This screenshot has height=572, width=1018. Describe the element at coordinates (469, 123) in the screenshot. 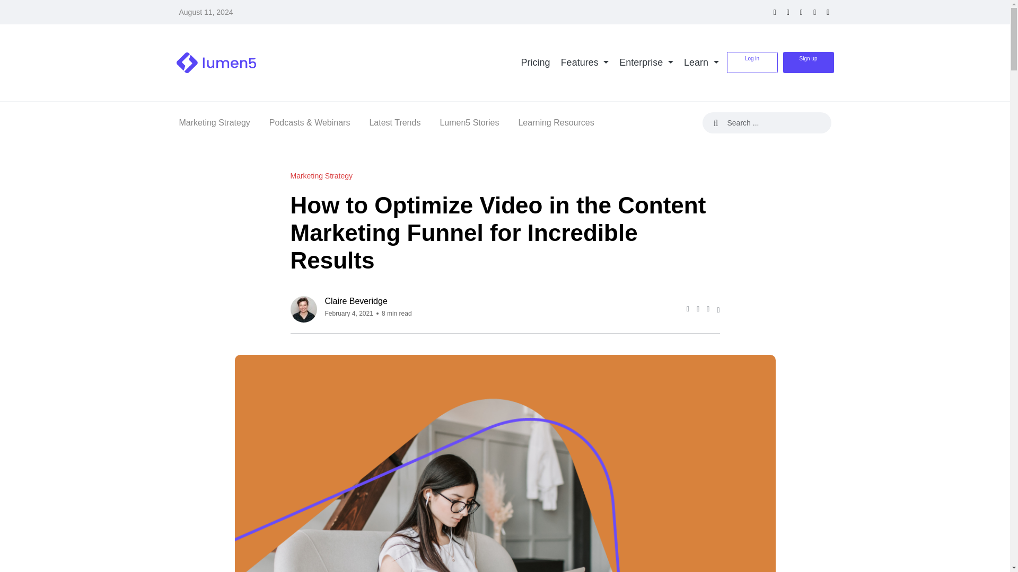

I see `Lumen5 Stories` at that location.